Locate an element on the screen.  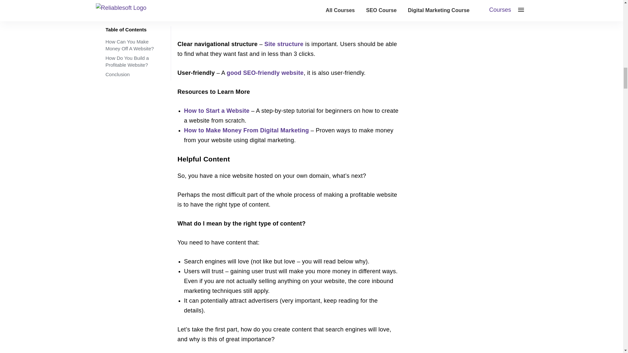
Site structure is located at coordinates (284, 44).